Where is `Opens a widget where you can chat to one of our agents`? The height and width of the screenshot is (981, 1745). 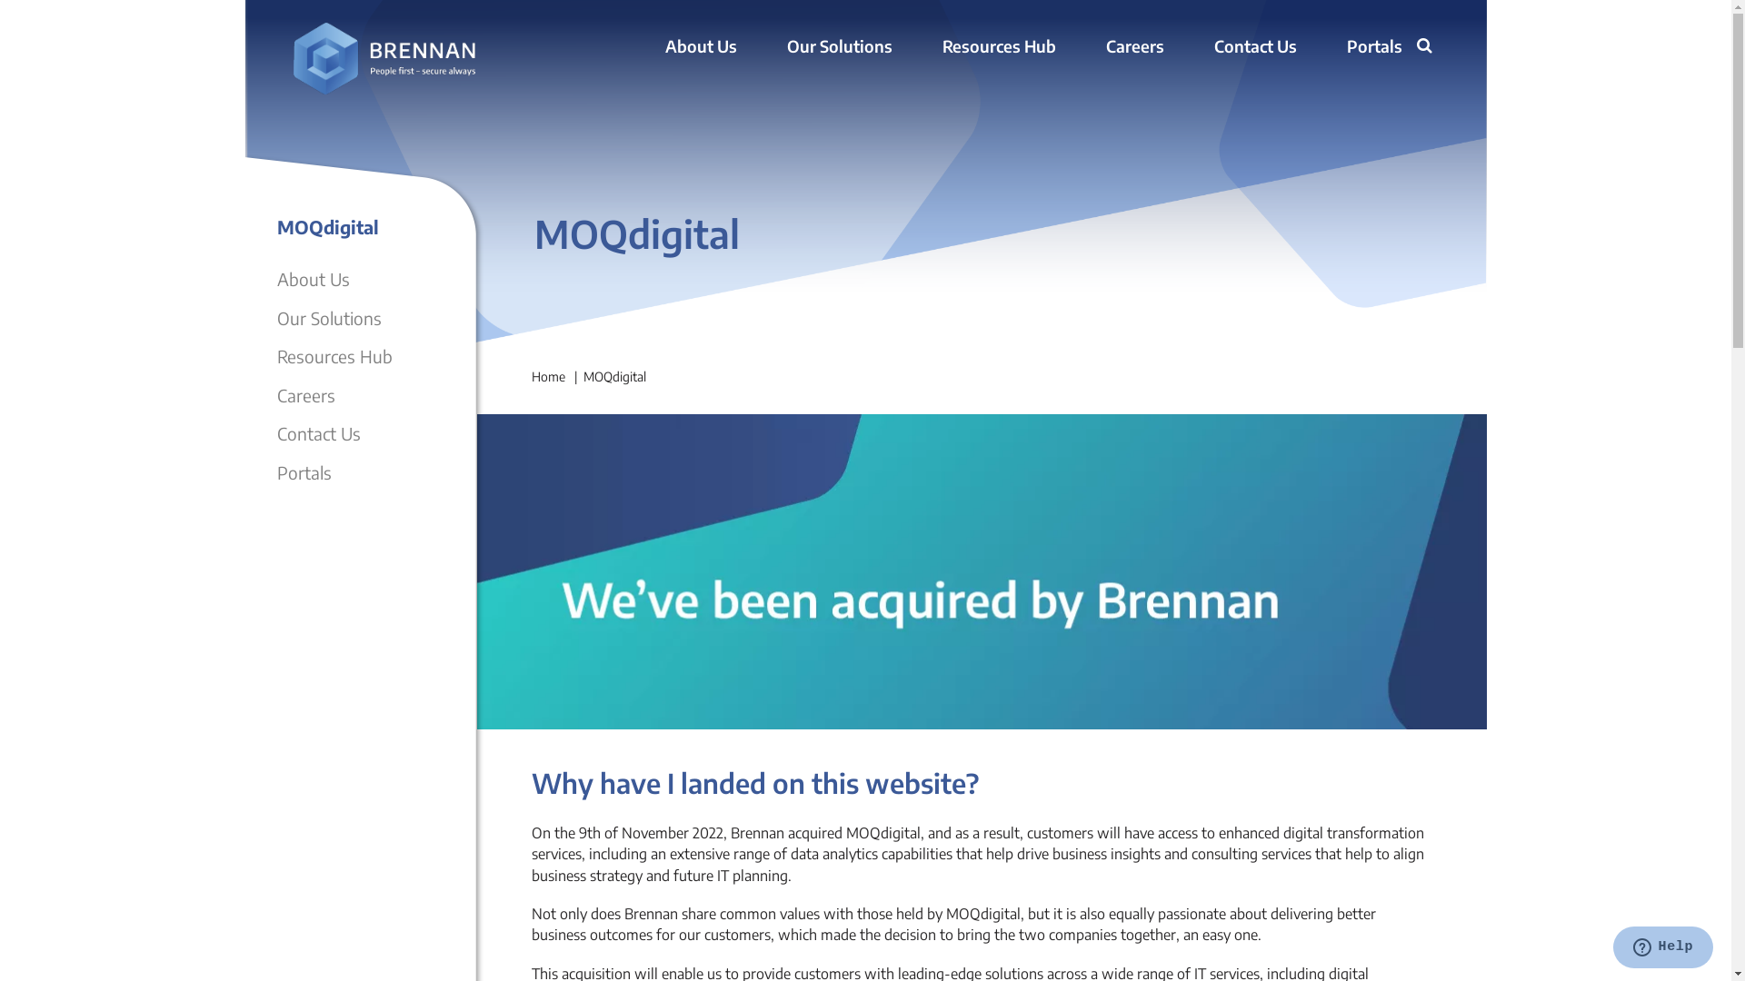 Opens a widget where you can chat to one of our agents is located at coordinates (1663, 949).